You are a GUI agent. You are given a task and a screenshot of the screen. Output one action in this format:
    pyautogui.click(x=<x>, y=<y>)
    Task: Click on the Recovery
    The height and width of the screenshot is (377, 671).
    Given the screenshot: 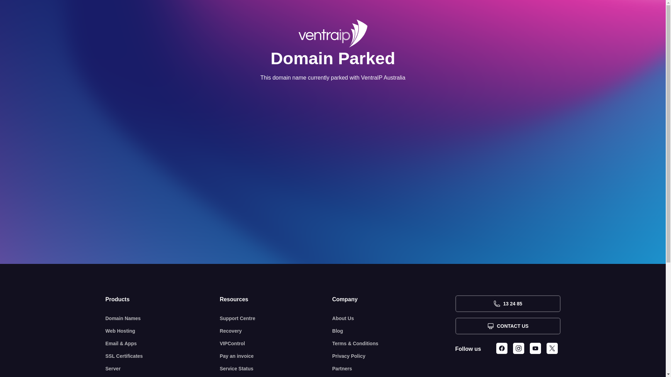 What is the action you would take?
    pyautogui.click(x=276, y=331)
    